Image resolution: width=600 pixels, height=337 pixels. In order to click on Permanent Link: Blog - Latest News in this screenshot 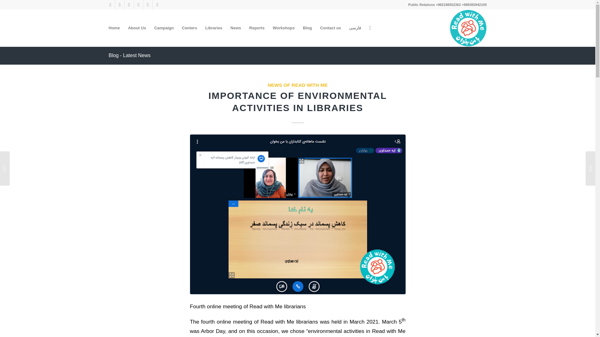, I will do `click(129, 55)`.